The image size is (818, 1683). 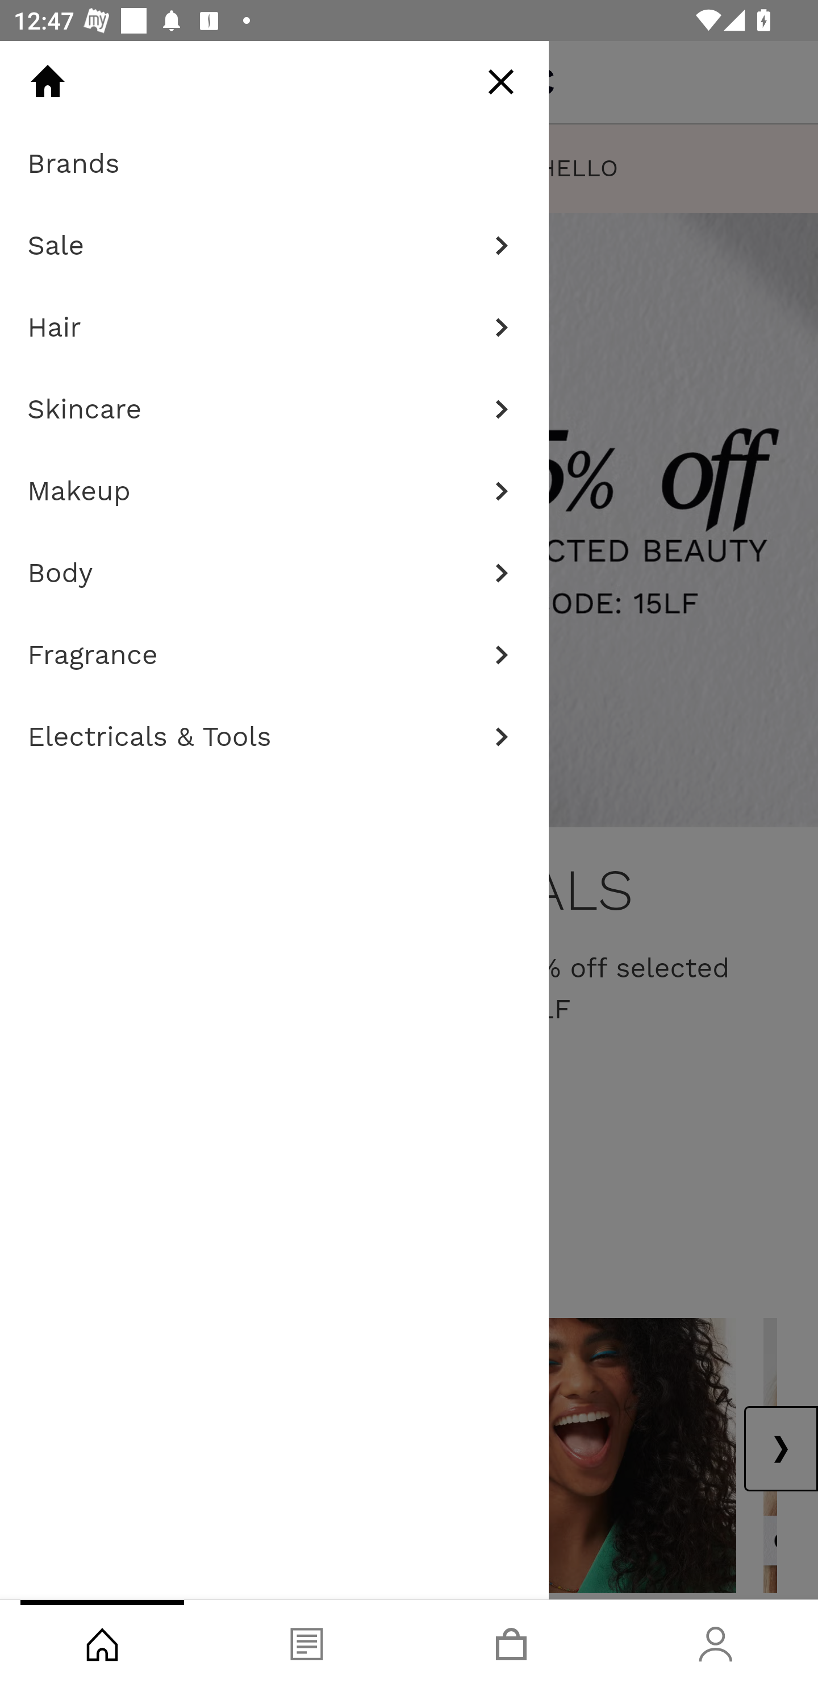 I want to click on Account, tab, 4 of 4, so click(x=716, y=1641).